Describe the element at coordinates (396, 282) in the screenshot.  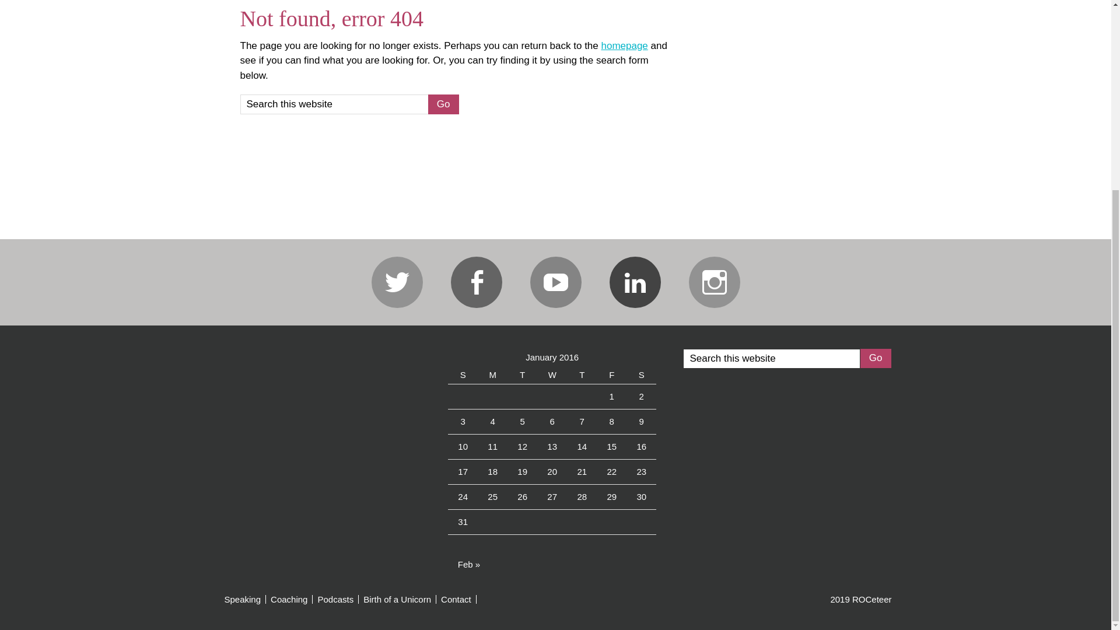
I see `Twitter` at that location.